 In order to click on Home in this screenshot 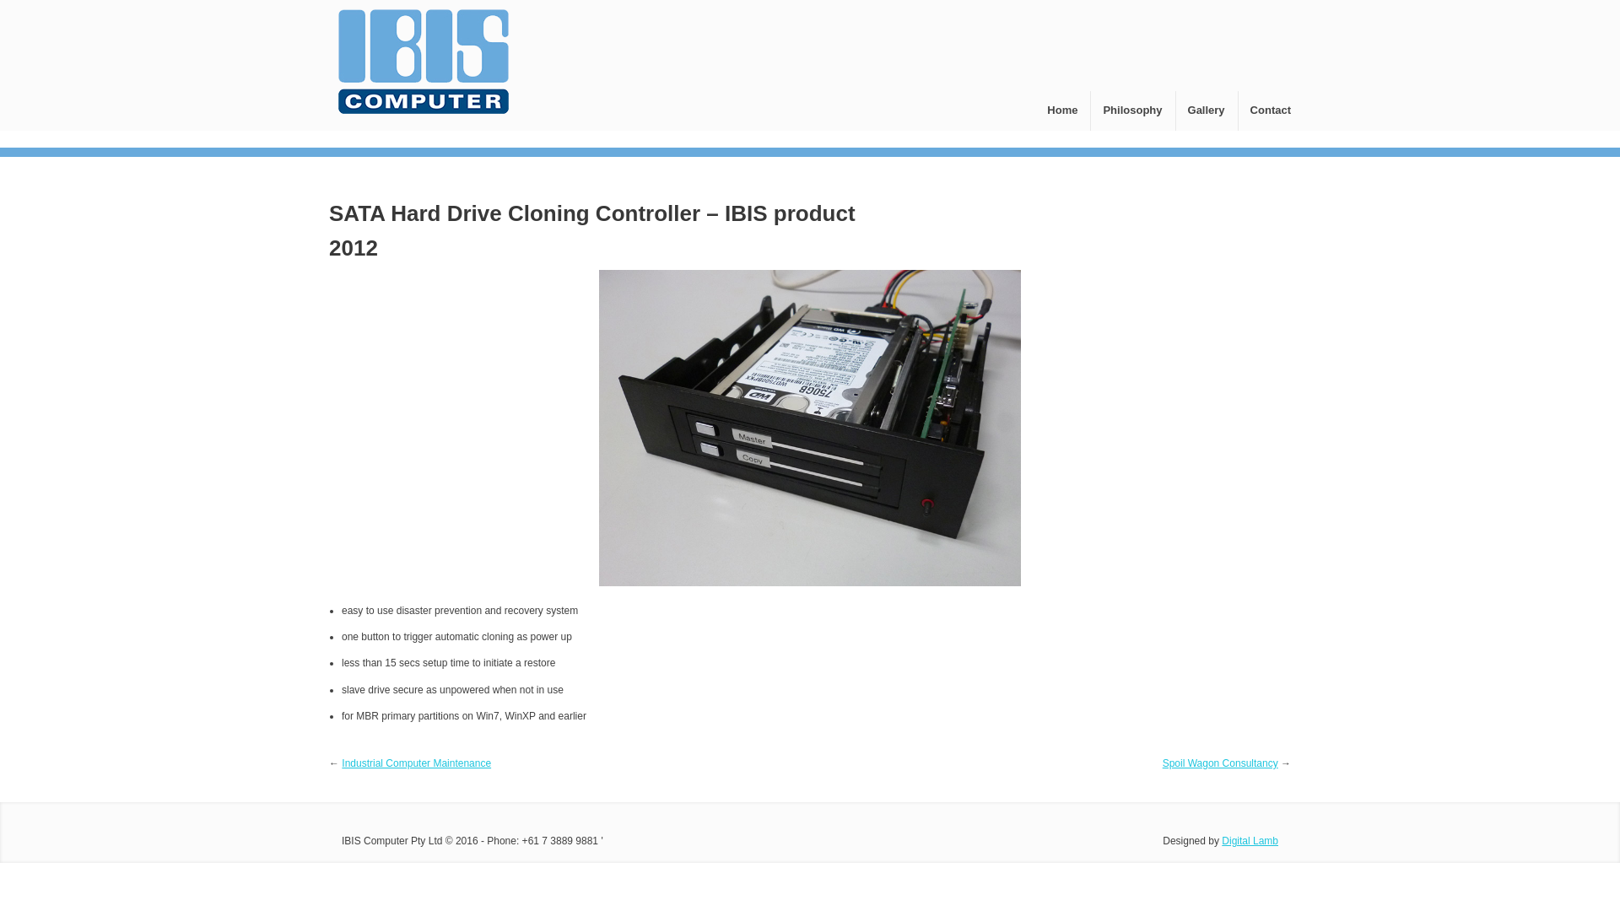, I will do `click(1062, 111)`.